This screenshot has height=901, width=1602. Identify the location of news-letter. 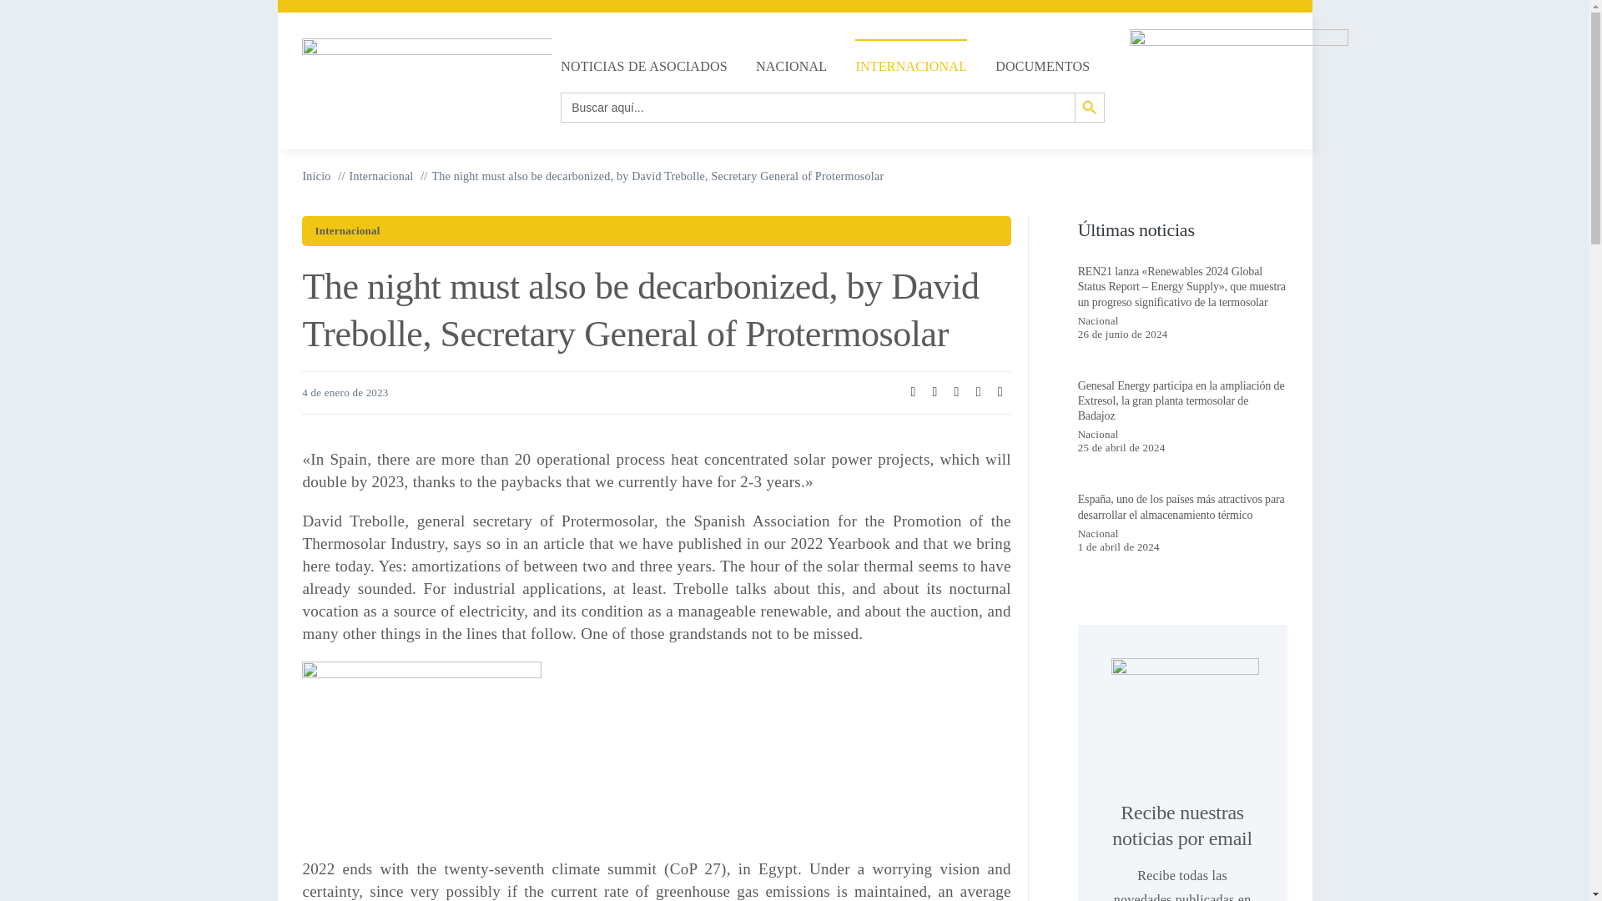
(1185, 710).